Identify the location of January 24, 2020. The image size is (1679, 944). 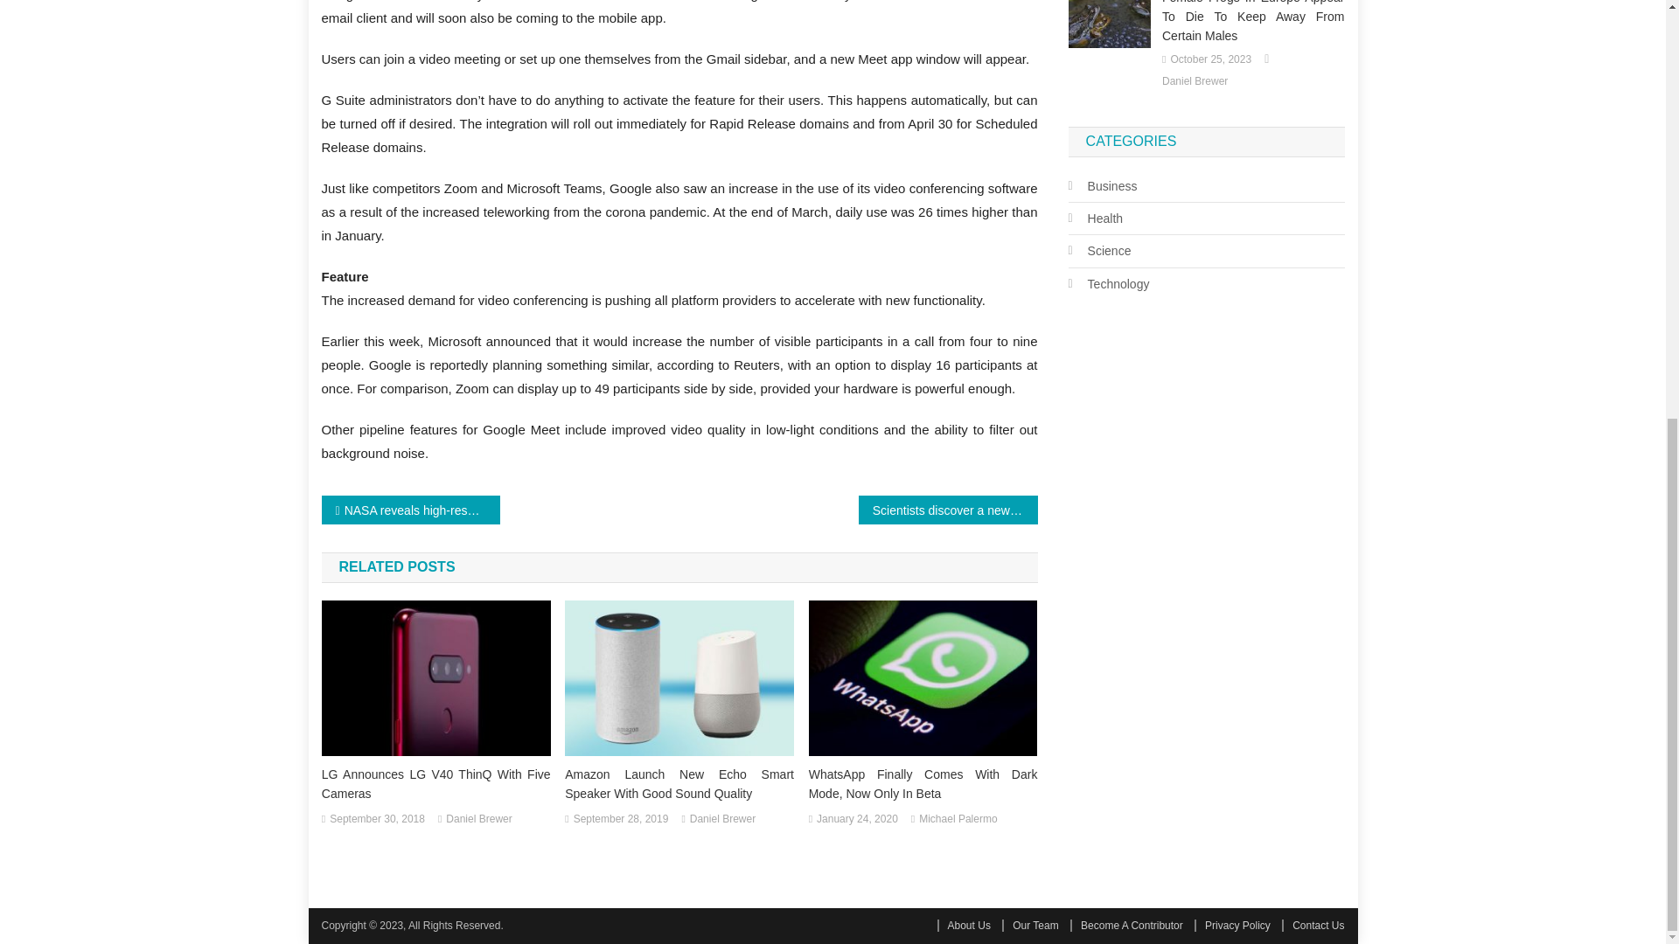
(857, 820).